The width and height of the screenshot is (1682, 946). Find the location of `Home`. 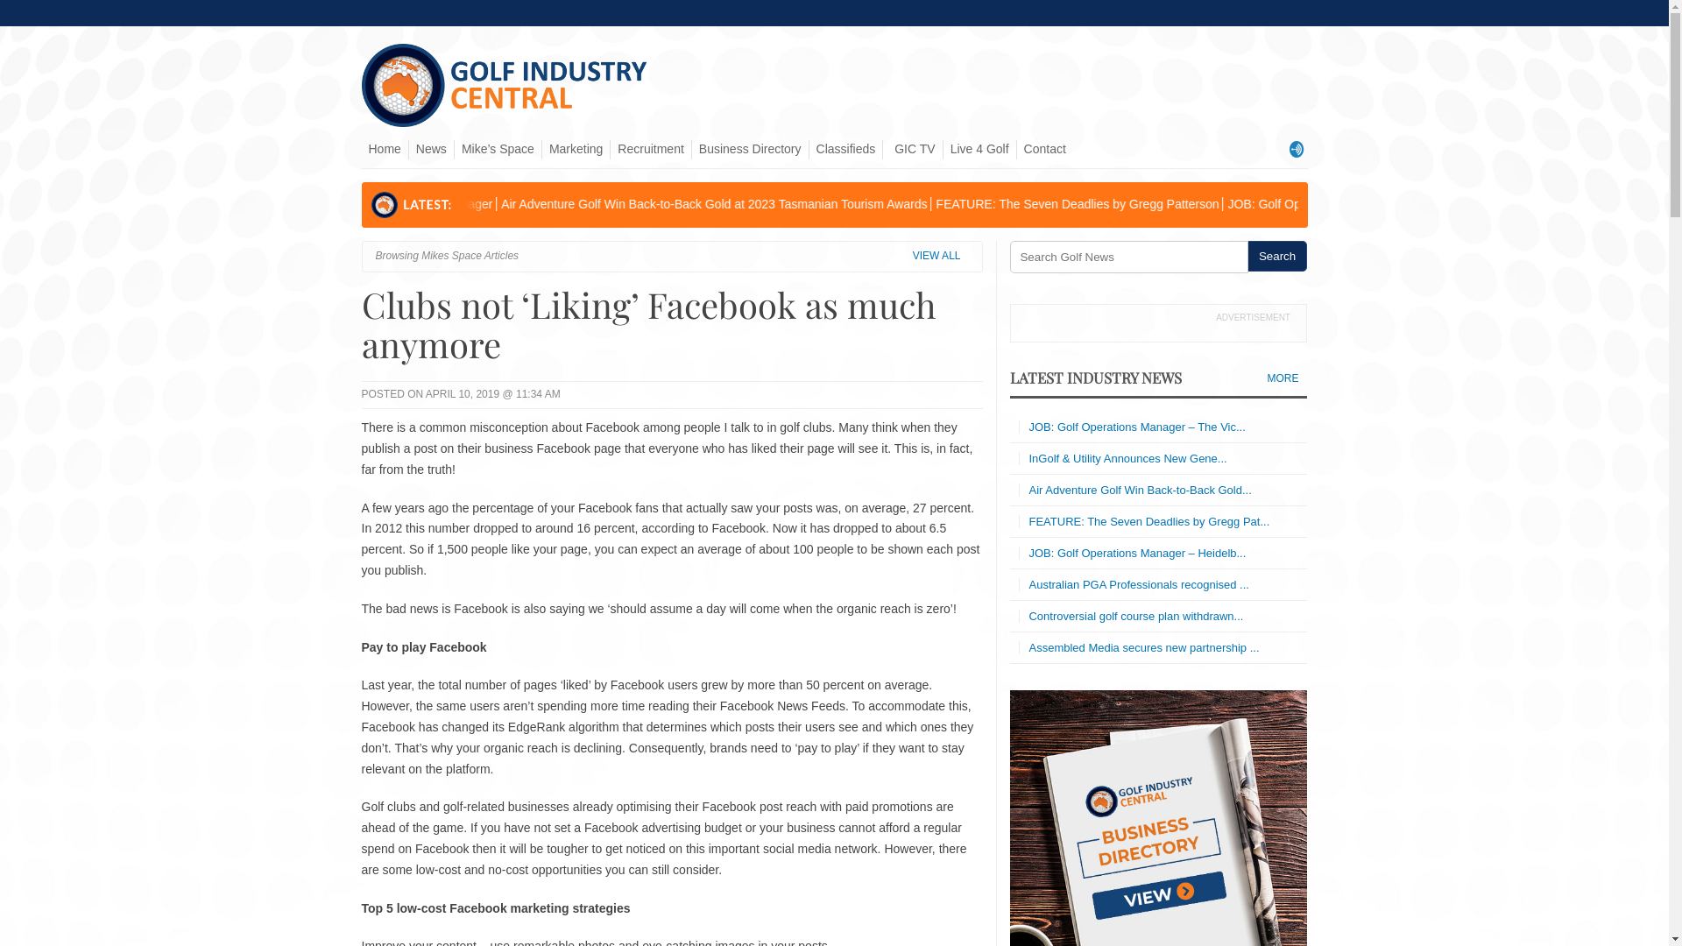

Home is located at coordinates (384, 150).